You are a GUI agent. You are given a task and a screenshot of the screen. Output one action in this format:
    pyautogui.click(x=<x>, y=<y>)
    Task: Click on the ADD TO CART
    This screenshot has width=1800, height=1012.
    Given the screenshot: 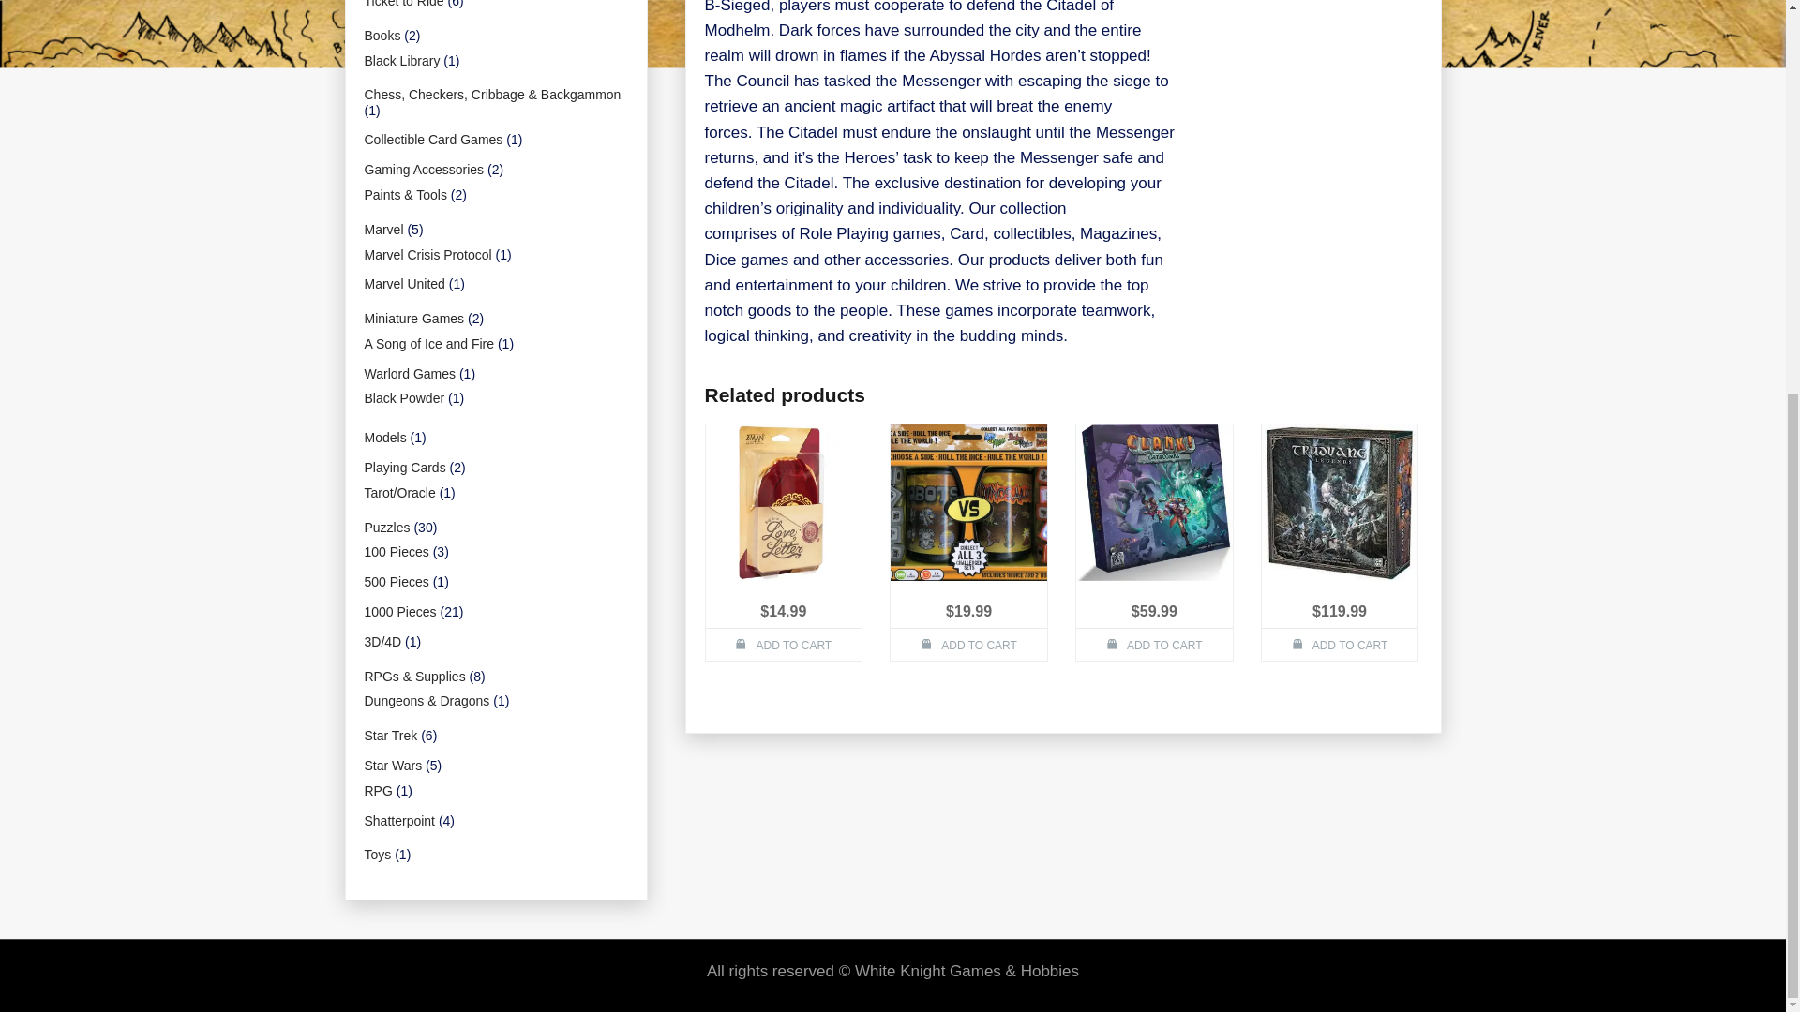 What is the action you would take?
    pyautogui.click(x=784, y=644)
    